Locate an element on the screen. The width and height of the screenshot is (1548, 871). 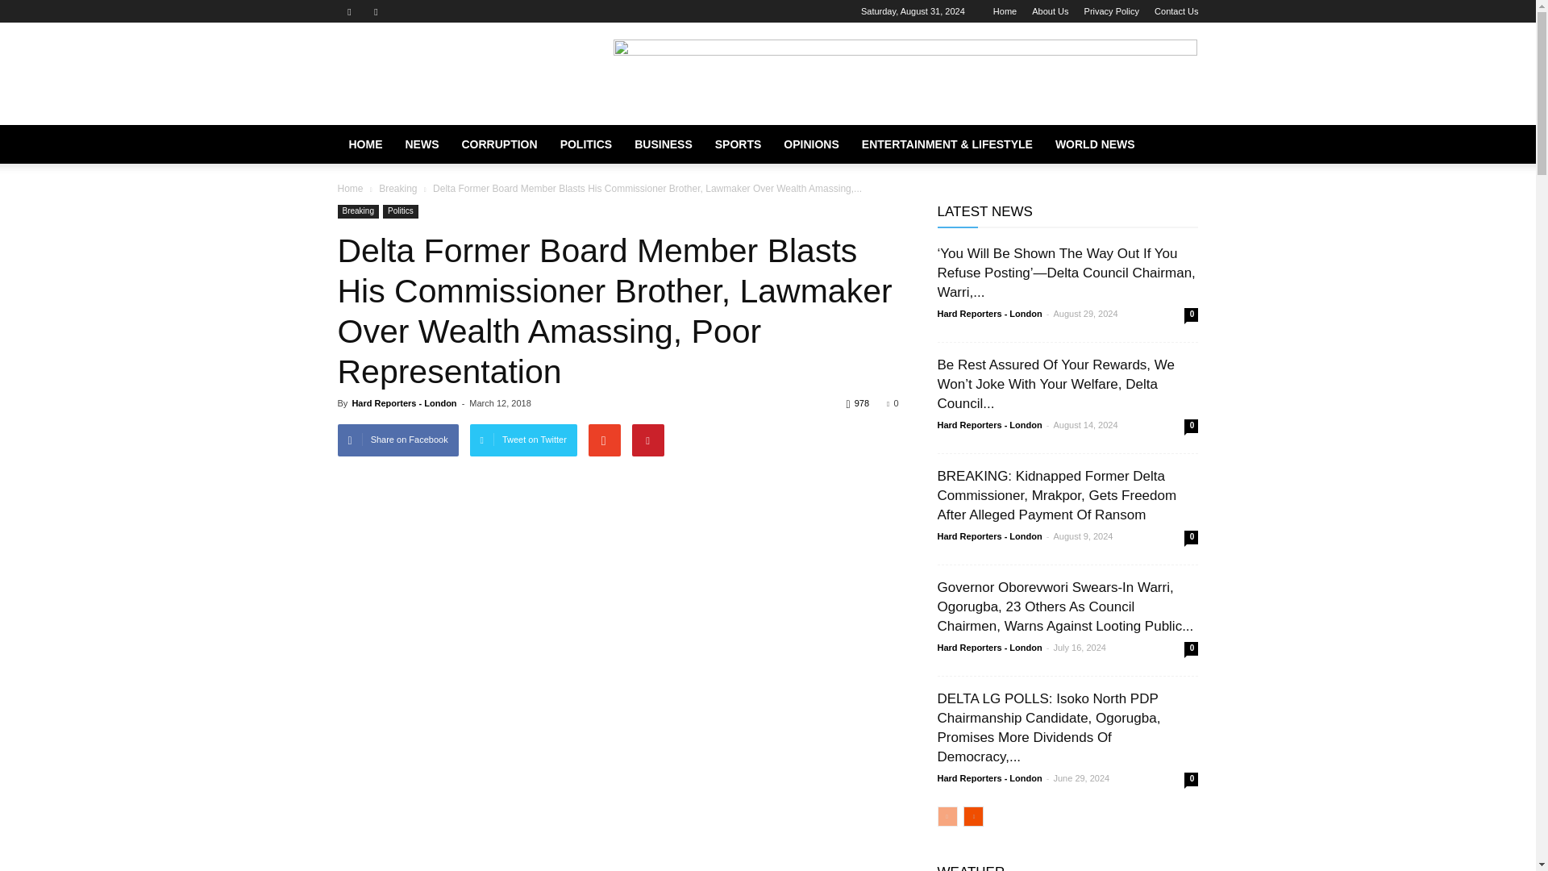
Contact Us is located at coordinates (1176, 11).